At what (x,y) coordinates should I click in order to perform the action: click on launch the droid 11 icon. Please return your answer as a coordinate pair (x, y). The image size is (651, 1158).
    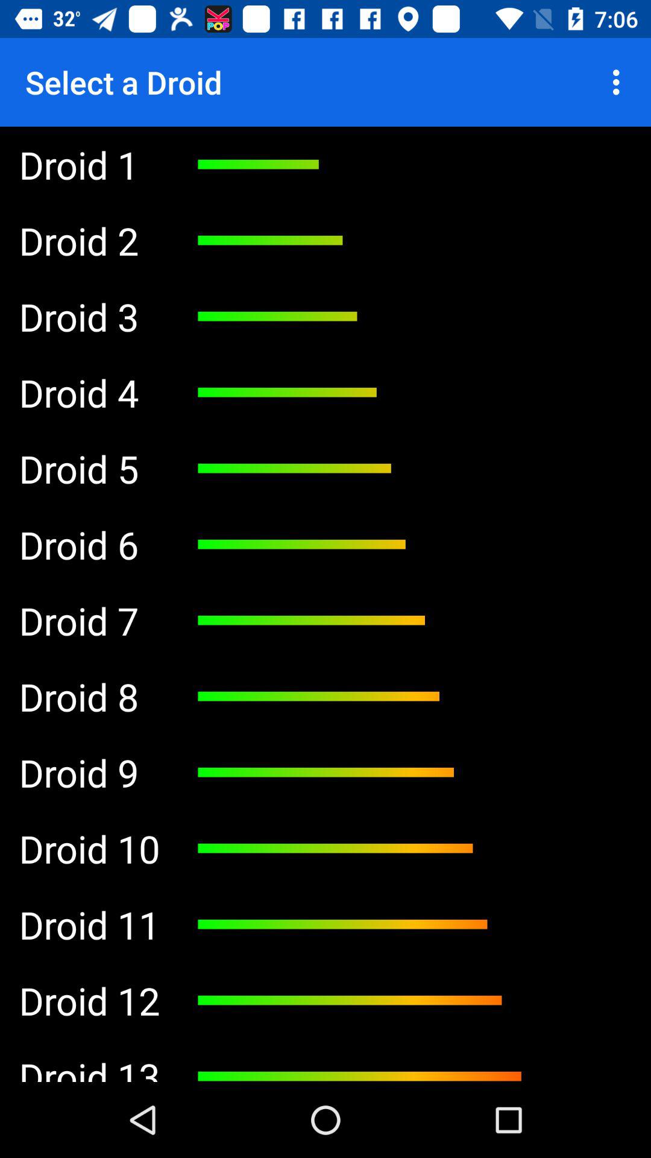
    Looking at the image, I should click on (89, 925).